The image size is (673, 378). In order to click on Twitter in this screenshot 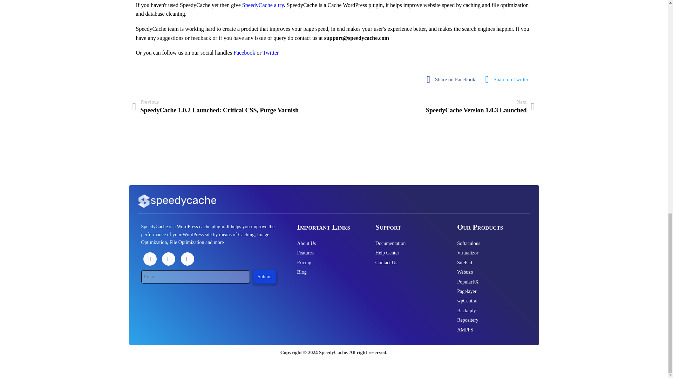, I will do `click(270, 52)`.